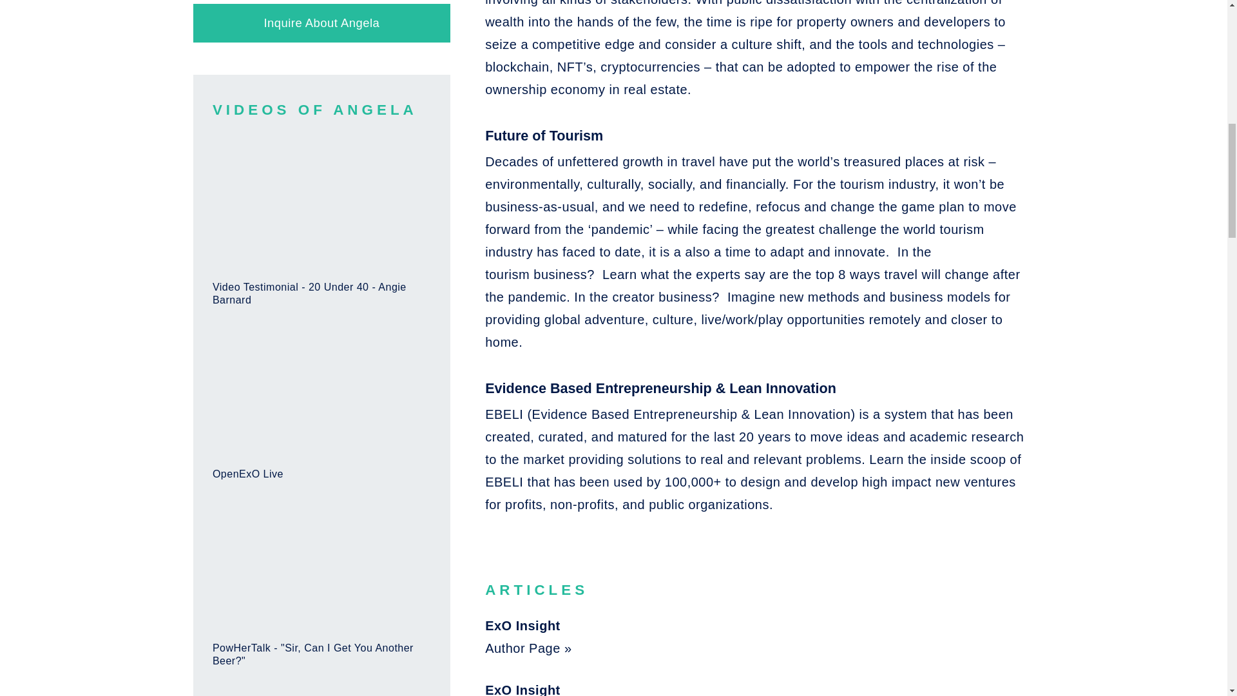 The height and width of the screenshot is (696, 1237). What do you see at coordinates (321, 407) in the screenshot?
I see `OpenExO Live` at bounding box center [321, 407].